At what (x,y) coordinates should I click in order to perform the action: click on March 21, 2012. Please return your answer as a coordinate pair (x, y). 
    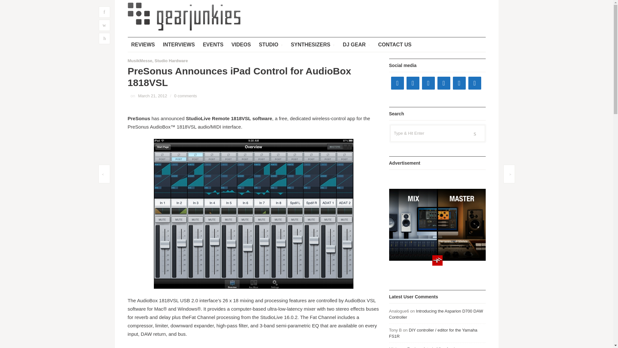
    Looking at the image, I should click on (152, 96).